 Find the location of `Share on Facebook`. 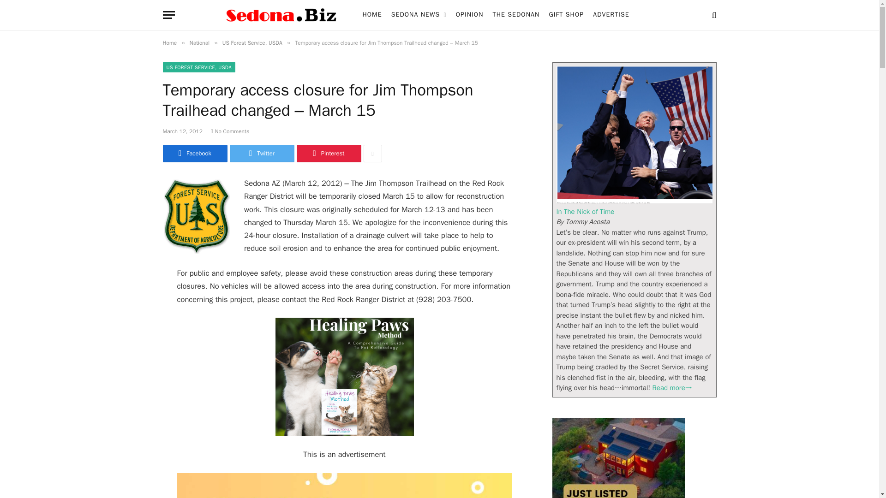

Share on Facebook is located at coordinates (194, 154).